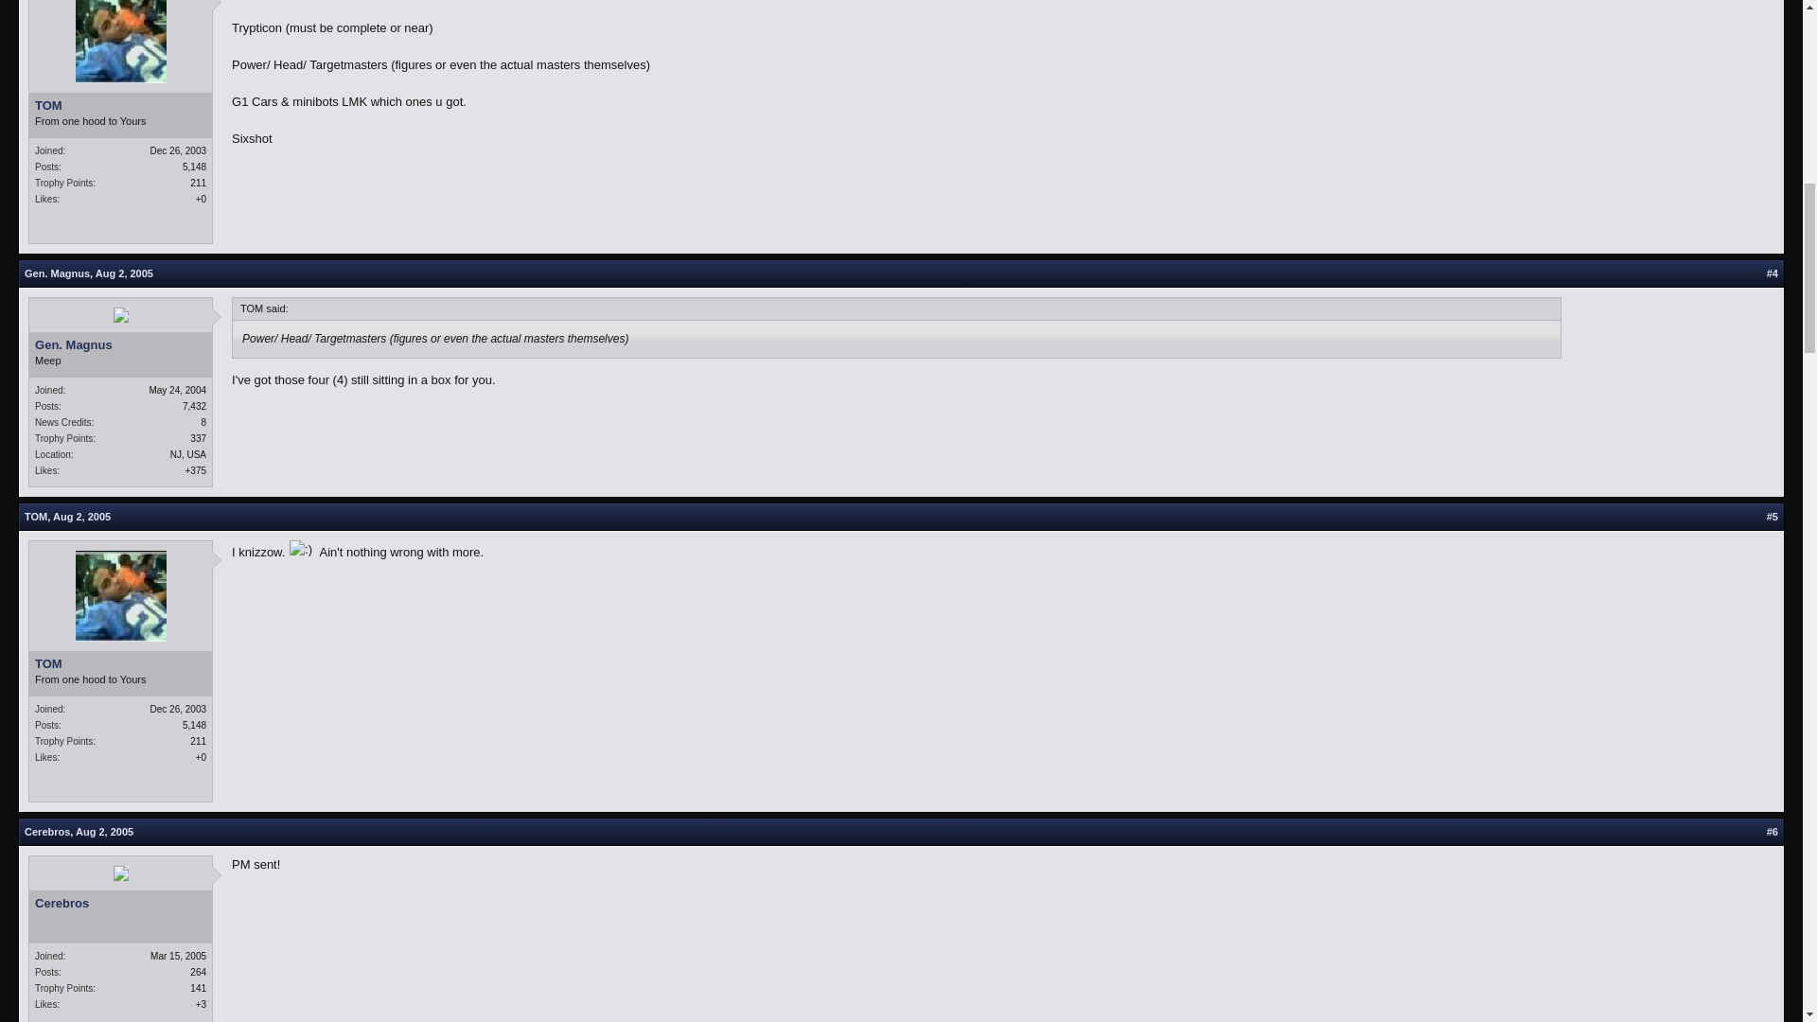 This screenshot has height=1022, width=1817. I want to click on Permalink, so click(124, 273).